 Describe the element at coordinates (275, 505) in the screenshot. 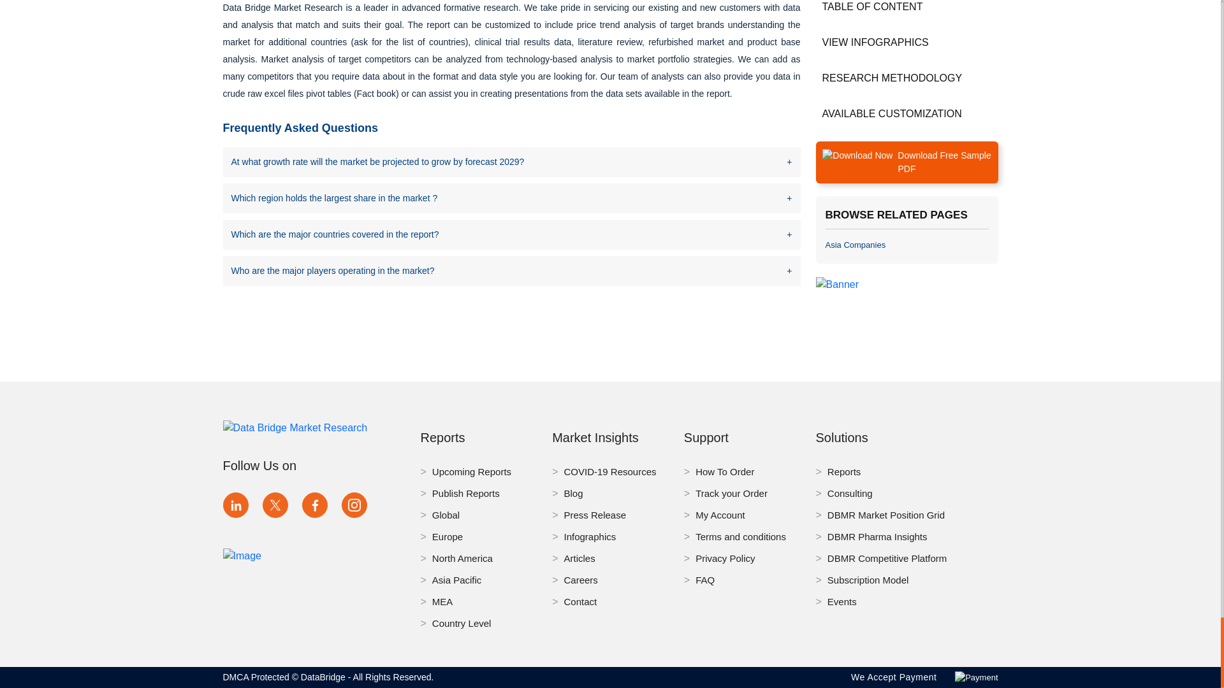

I see `Twitter` at that location.